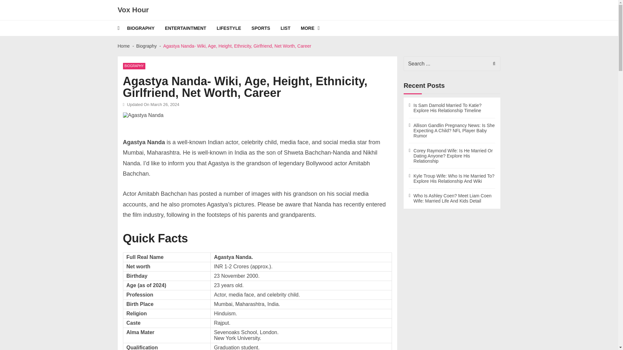 The image size is (623, 350). Describe the element at coordinates (315, 28) in the screenshot. I see `MORE` at that location.